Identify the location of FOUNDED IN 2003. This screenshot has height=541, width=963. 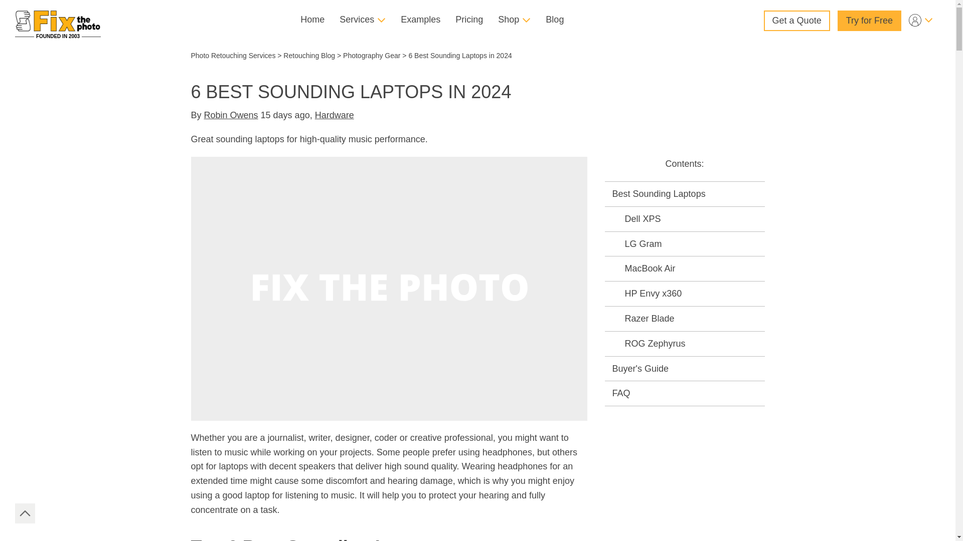
(58, 21).